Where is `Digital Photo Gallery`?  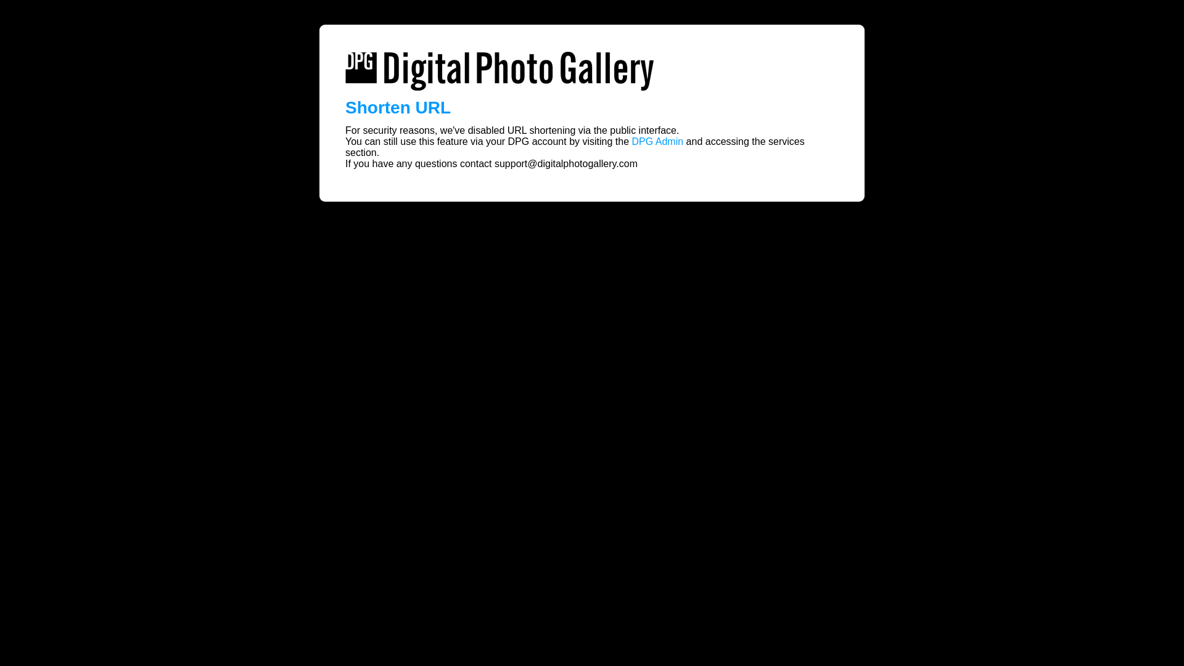
Digital Photo Gallery is located at coordinates (499, 72).